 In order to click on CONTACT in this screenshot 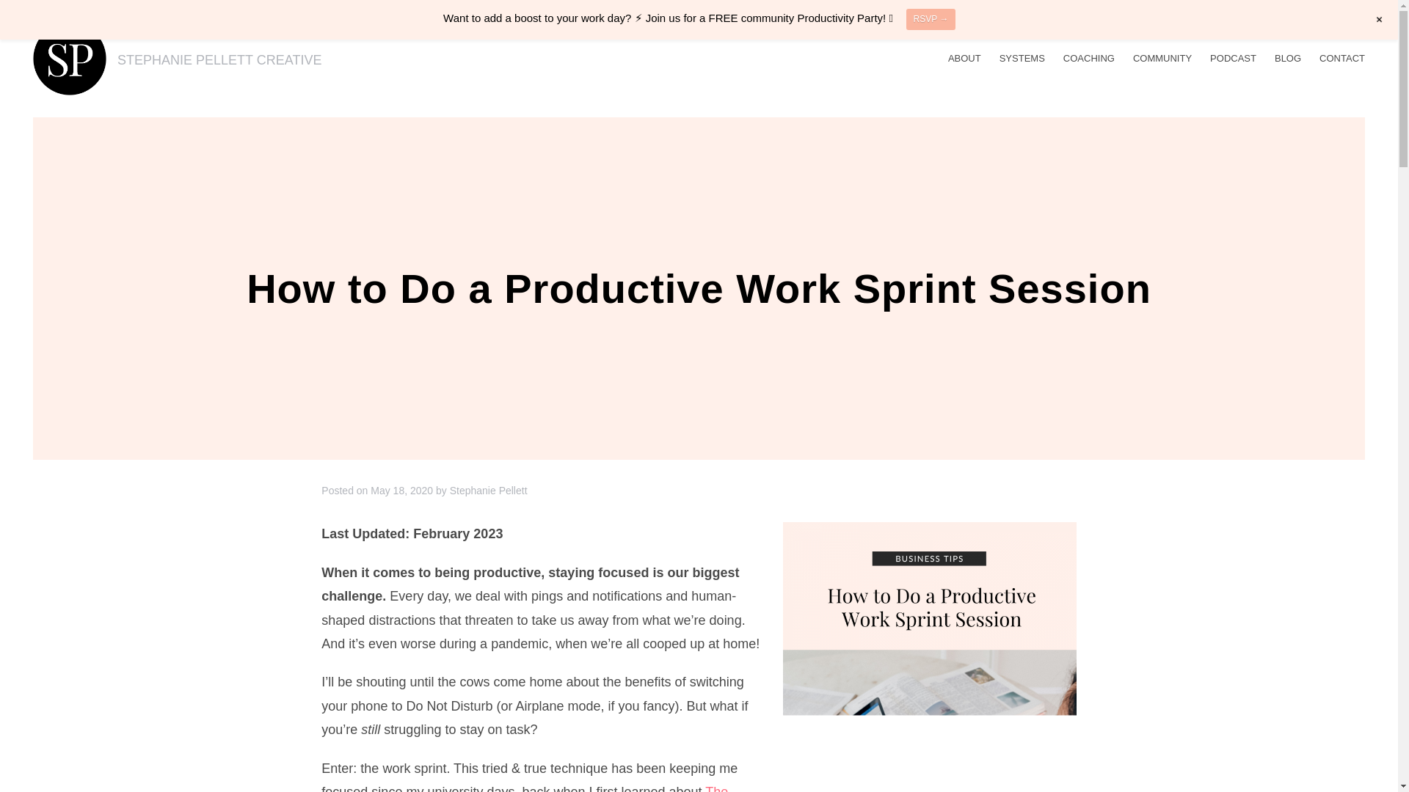, I will do `click(1341, 58)`.